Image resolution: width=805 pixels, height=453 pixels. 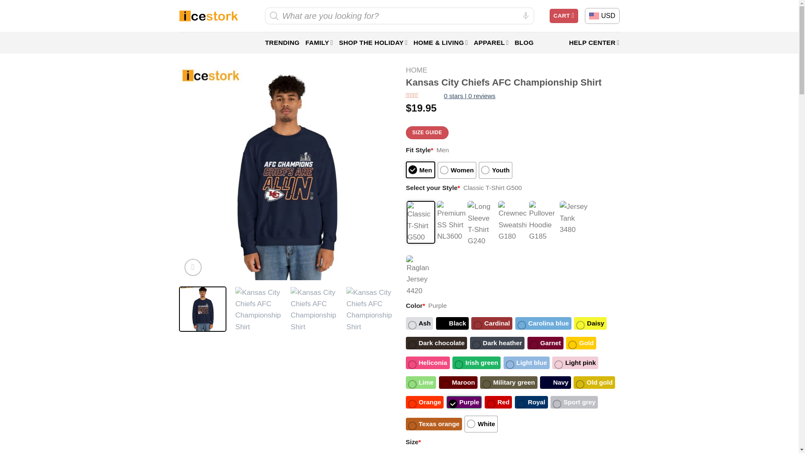 What do you see at coordinates (319, 43) in the screenshot?
I see `FAMILY` at bounding box center [319, 43].